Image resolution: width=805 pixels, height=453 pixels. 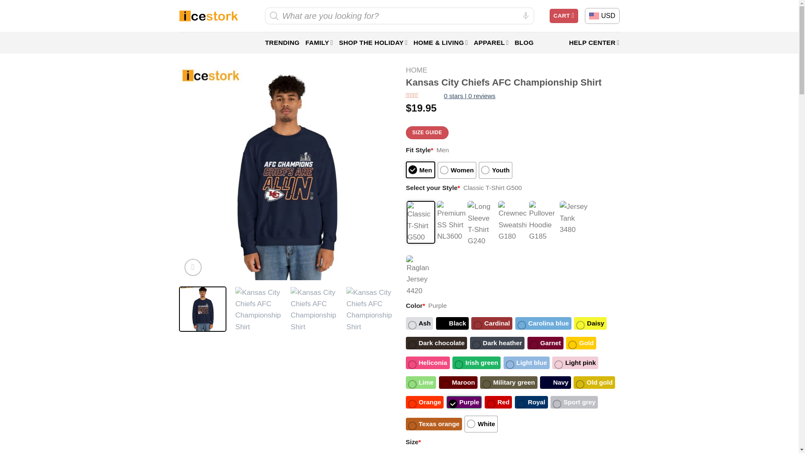 What do you see at coordinates (319, 43) in the screenshot?
I see `FAMILY` at bounding box center [319, 43].